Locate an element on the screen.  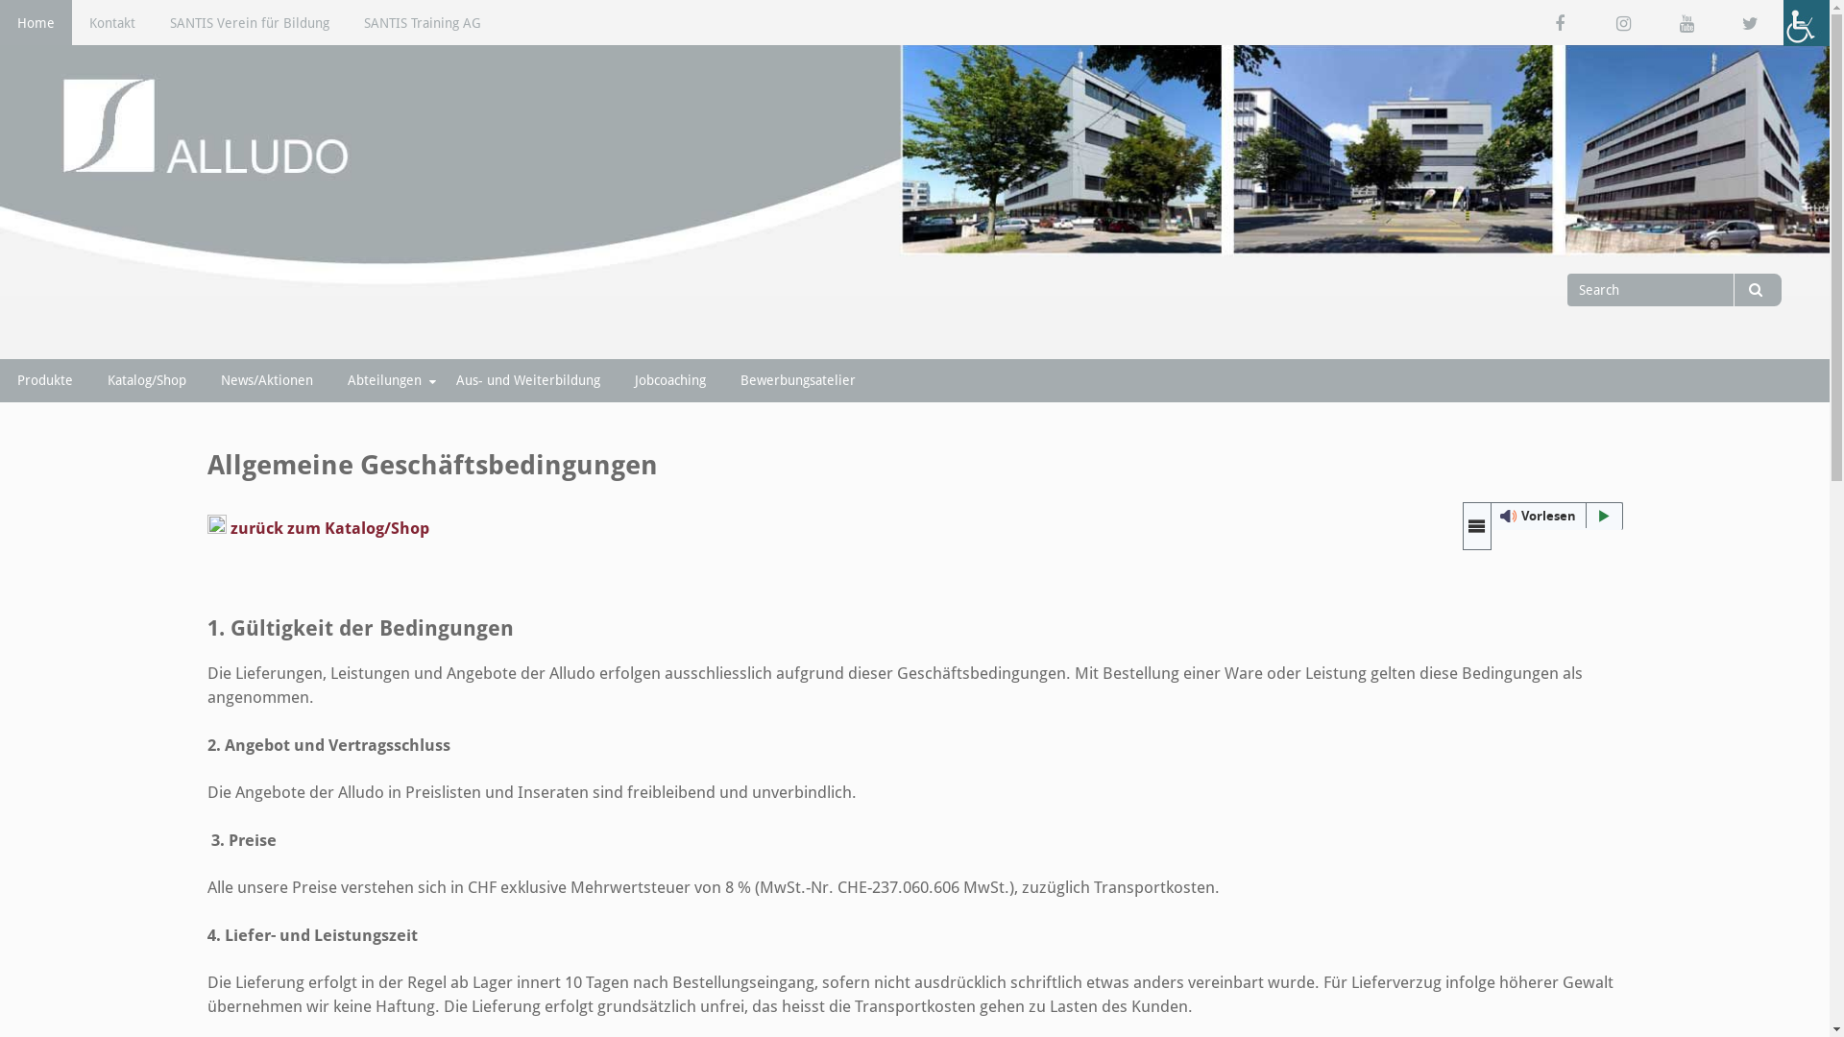
Produkte is located at coordinates (45, 380).